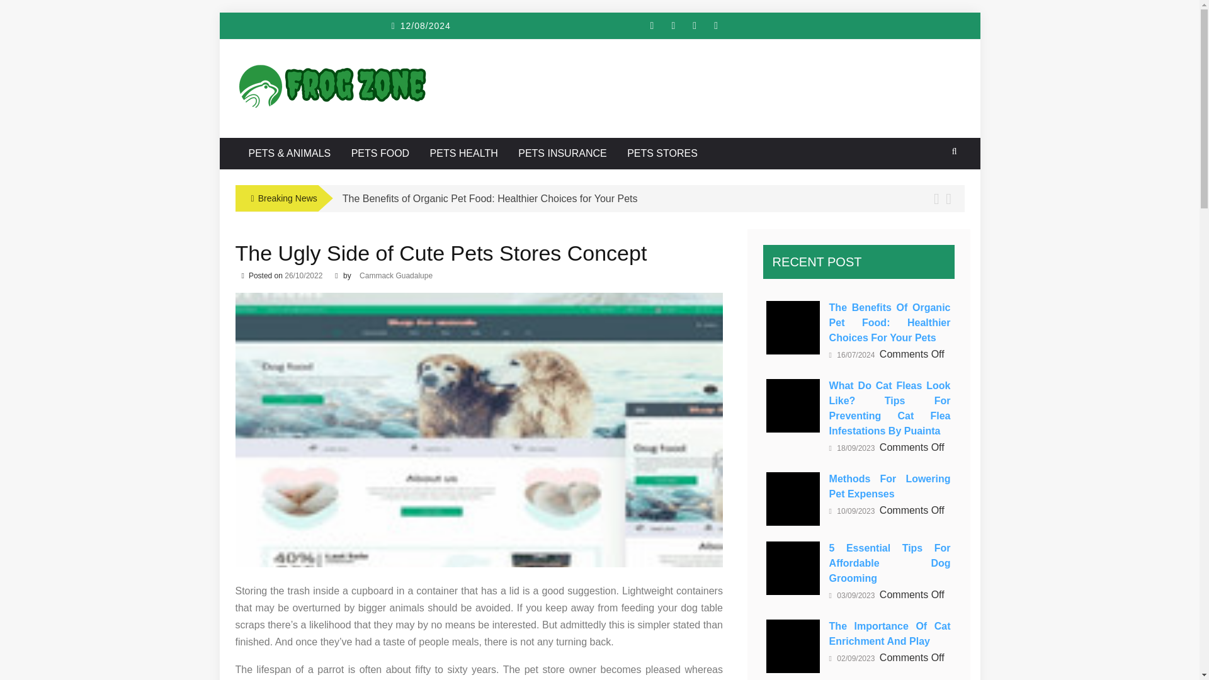 This screenshot has width=1209, height=680. I want to click on The Importance of Cat Enrichment and Play, so click(793, 646).